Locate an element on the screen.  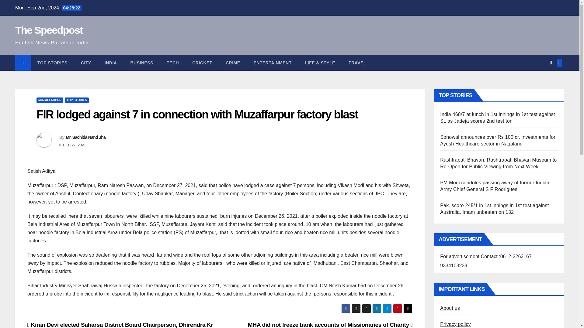
ENTERTAINMENT is located at coordinates (273, 63).